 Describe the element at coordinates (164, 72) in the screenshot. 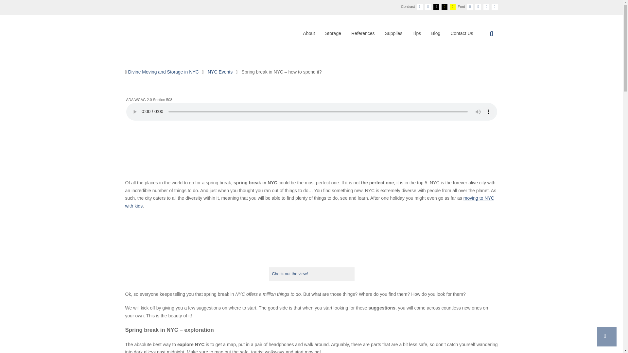

I see `Divine Moving and Storage in NYC` at that location.